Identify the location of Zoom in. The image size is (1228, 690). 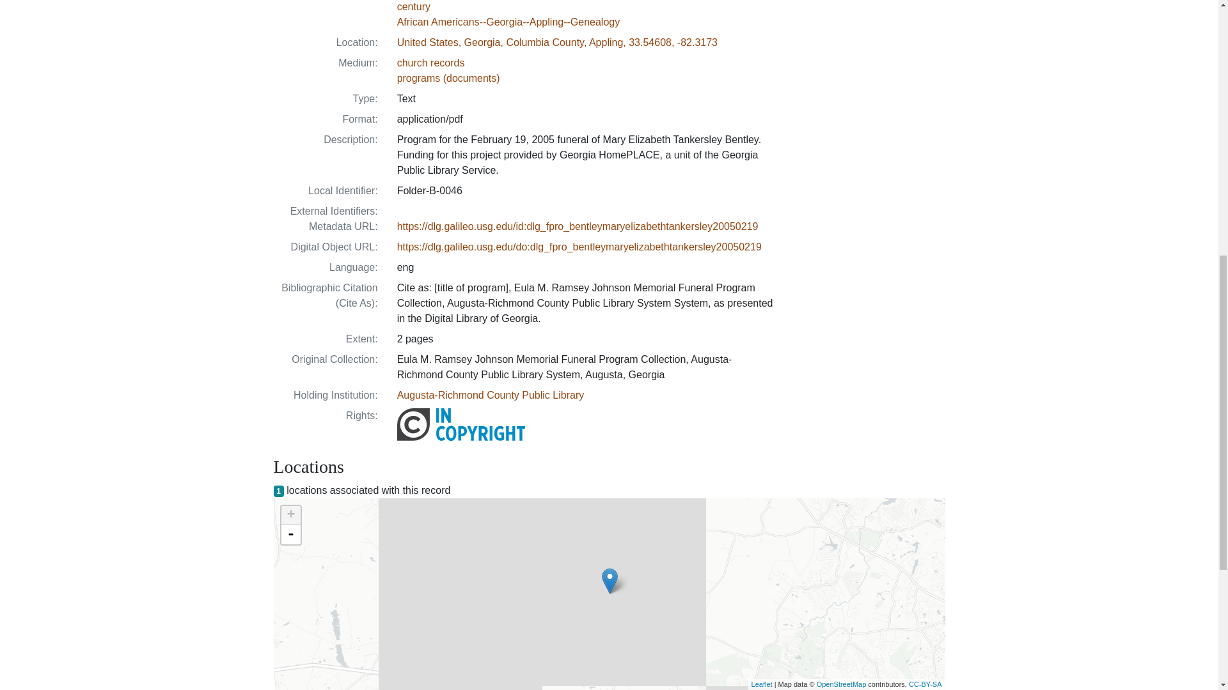
(290, 515).